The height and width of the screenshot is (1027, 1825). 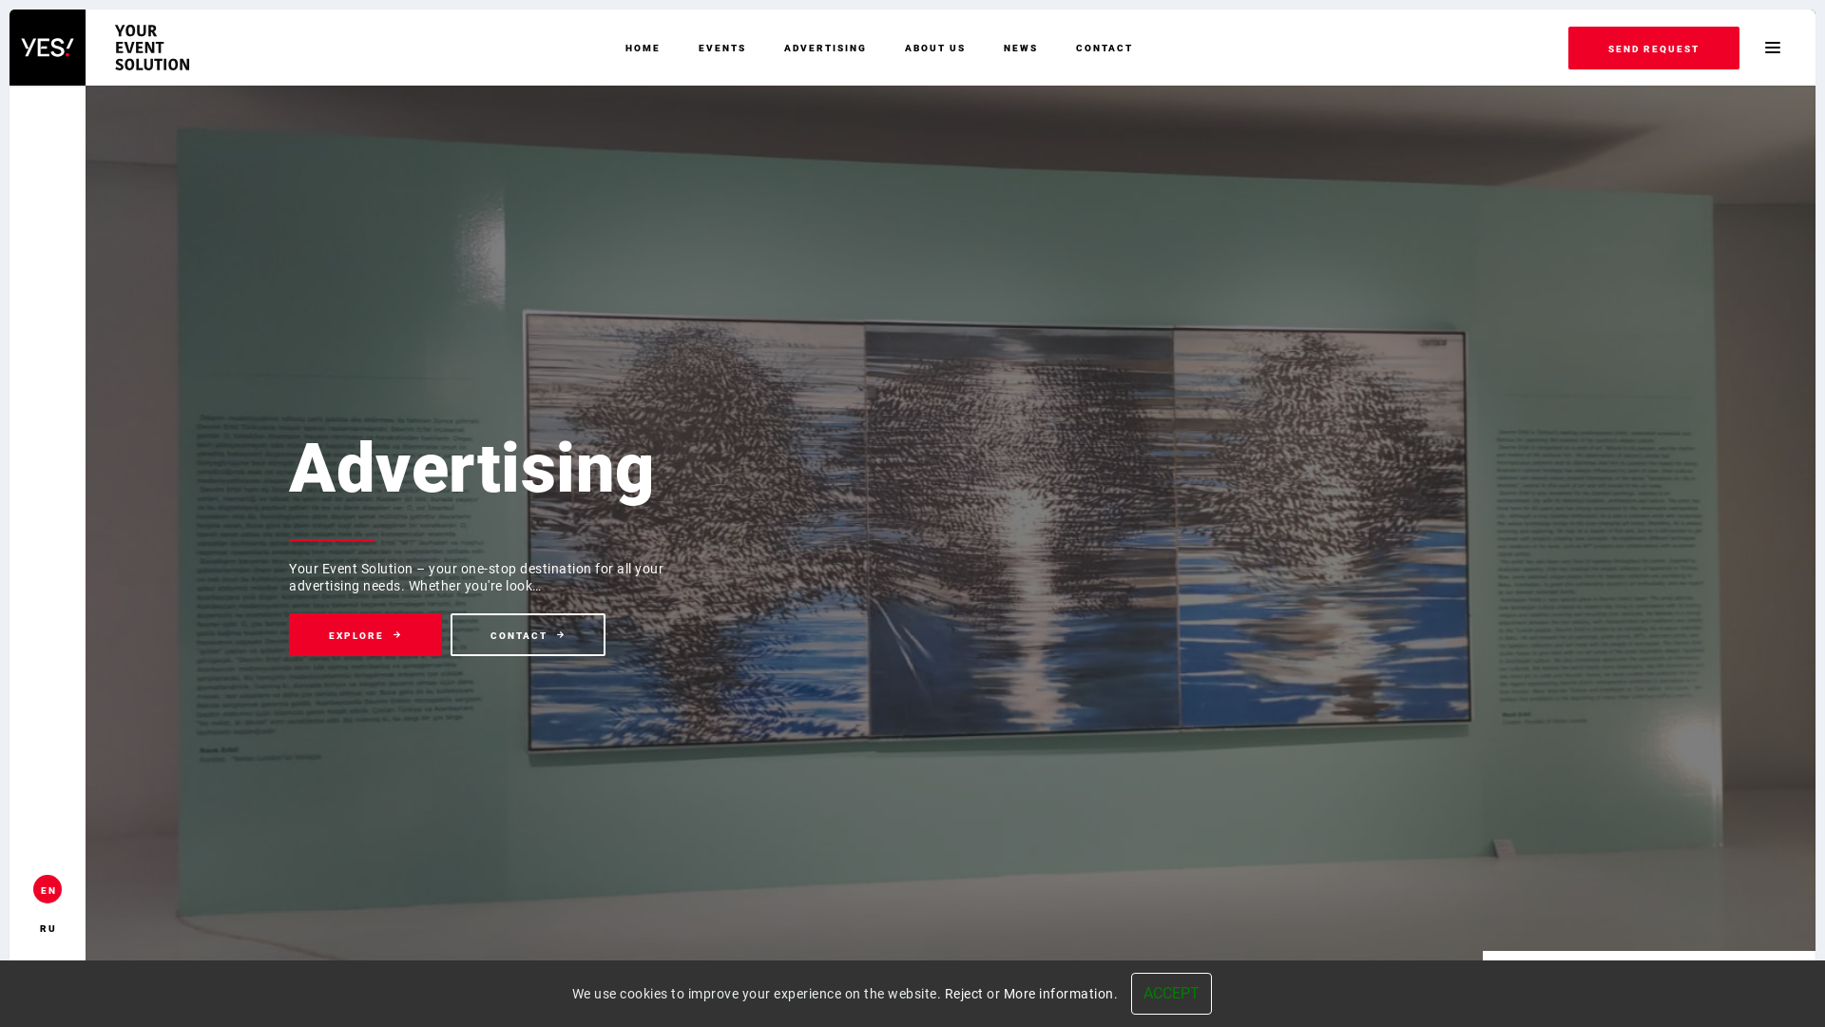 What do you see at coordinates (964, 994) in the screenshot?
I see `Reject` at bounding box center [964, 994].